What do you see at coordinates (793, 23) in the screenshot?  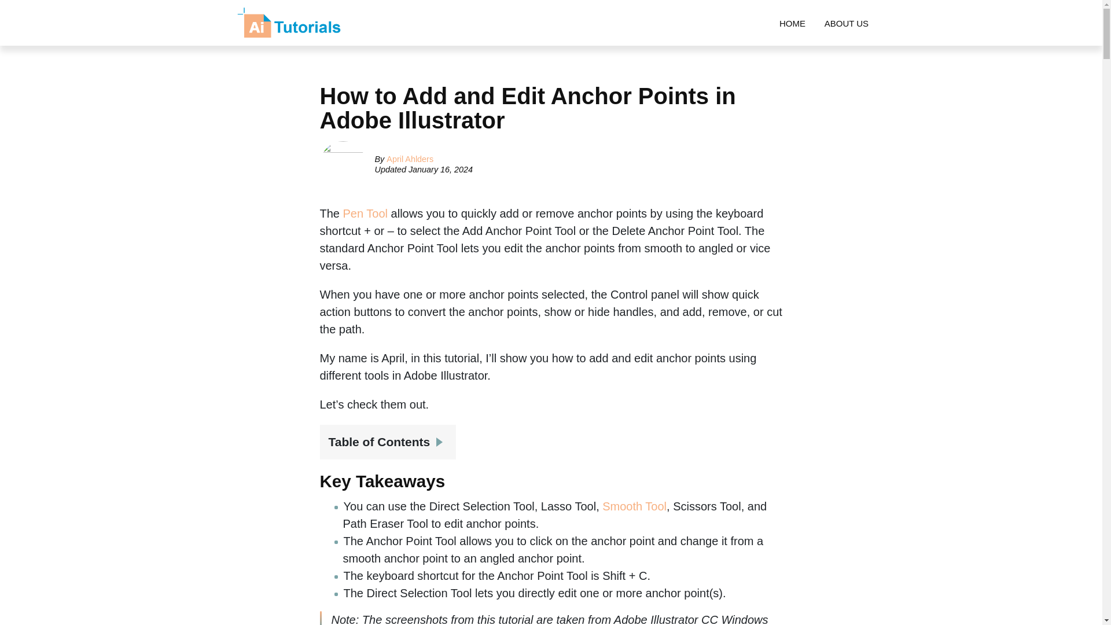 I see `HOME` at bounding box center [793, 23].